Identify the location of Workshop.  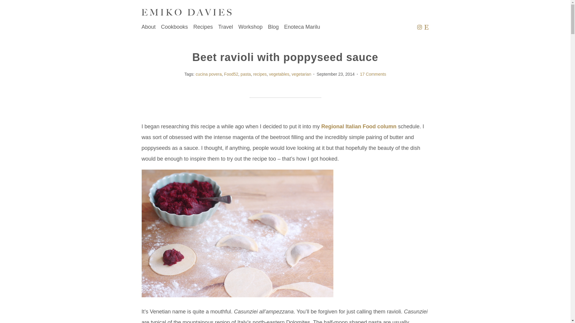
(250, 27).